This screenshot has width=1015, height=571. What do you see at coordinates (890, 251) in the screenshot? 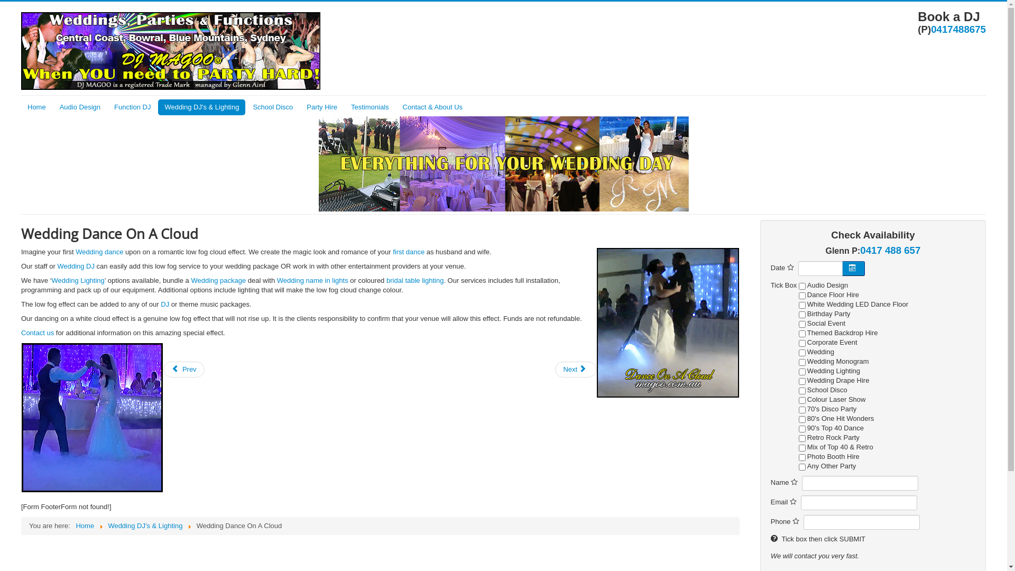
I see `0417 488 657` at bounding box center [890, 251].